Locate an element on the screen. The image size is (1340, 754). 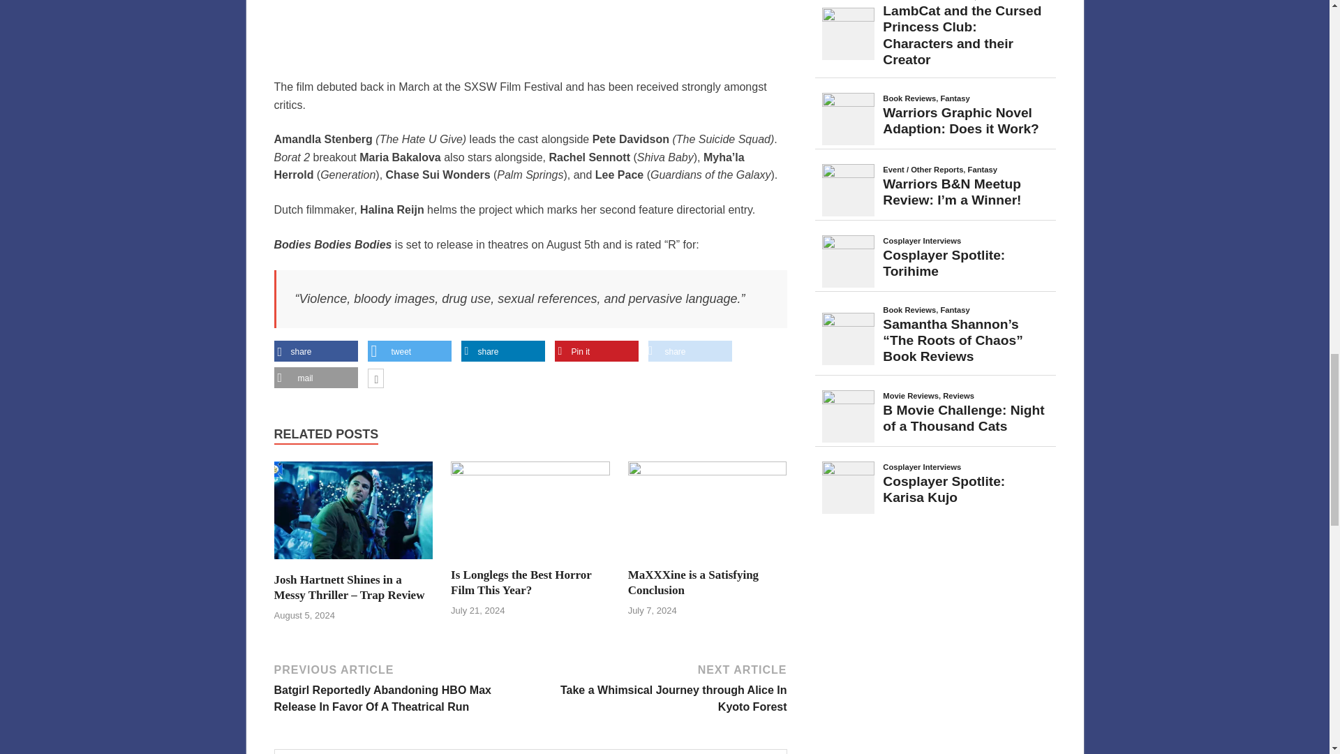
Send by email is located at coordinates (315, 378).